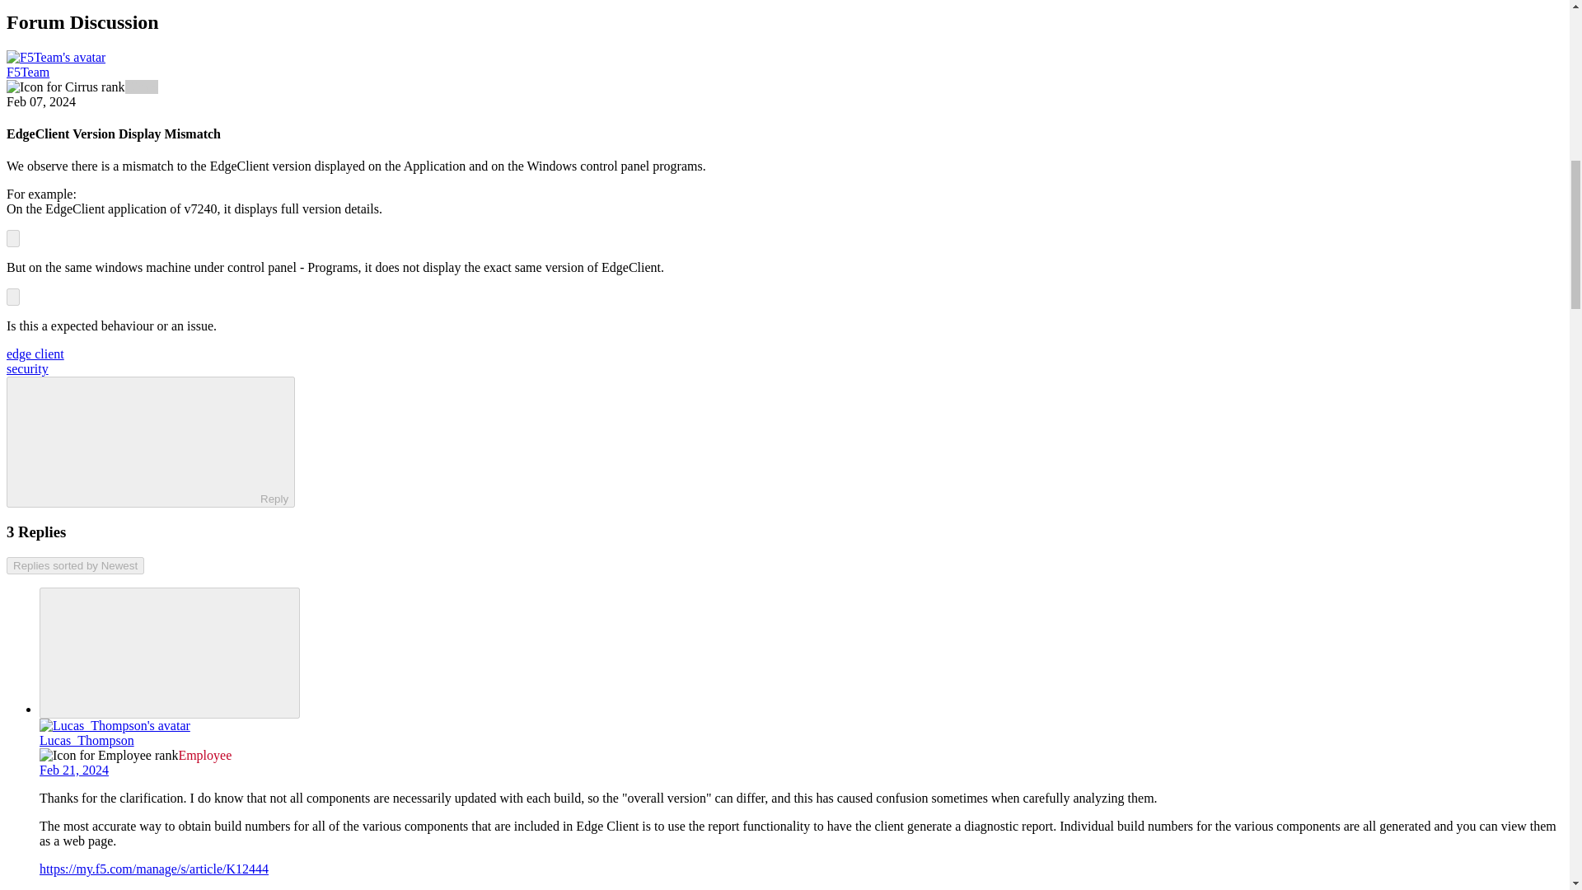 This screenshot has height=890, width=1582. Describe the element at coordinates (27, 72) in the screenshot. I see `F5Team` at that location.